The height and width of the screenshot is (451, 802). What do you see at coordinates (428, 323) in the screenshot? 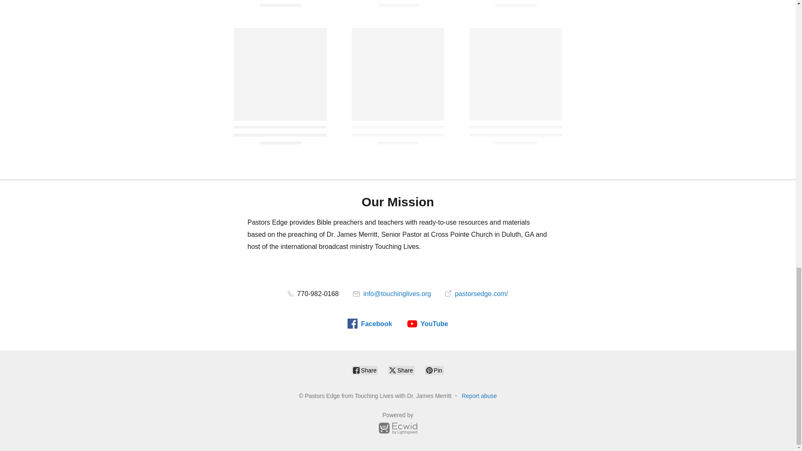
I see `YouTube` at bounding box center [428, 323].